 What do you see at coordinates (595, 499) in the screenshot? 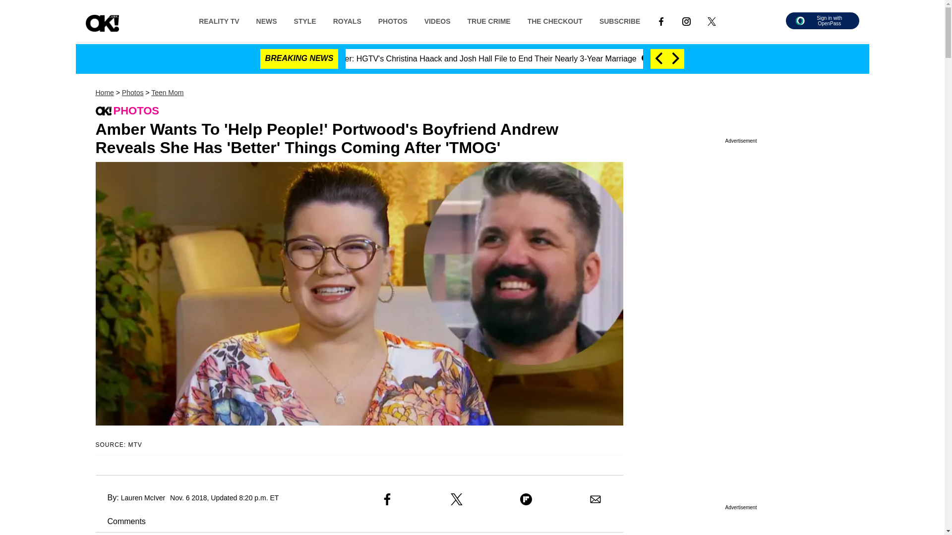
I see `Share to Email` at bounding box center [595, 499].